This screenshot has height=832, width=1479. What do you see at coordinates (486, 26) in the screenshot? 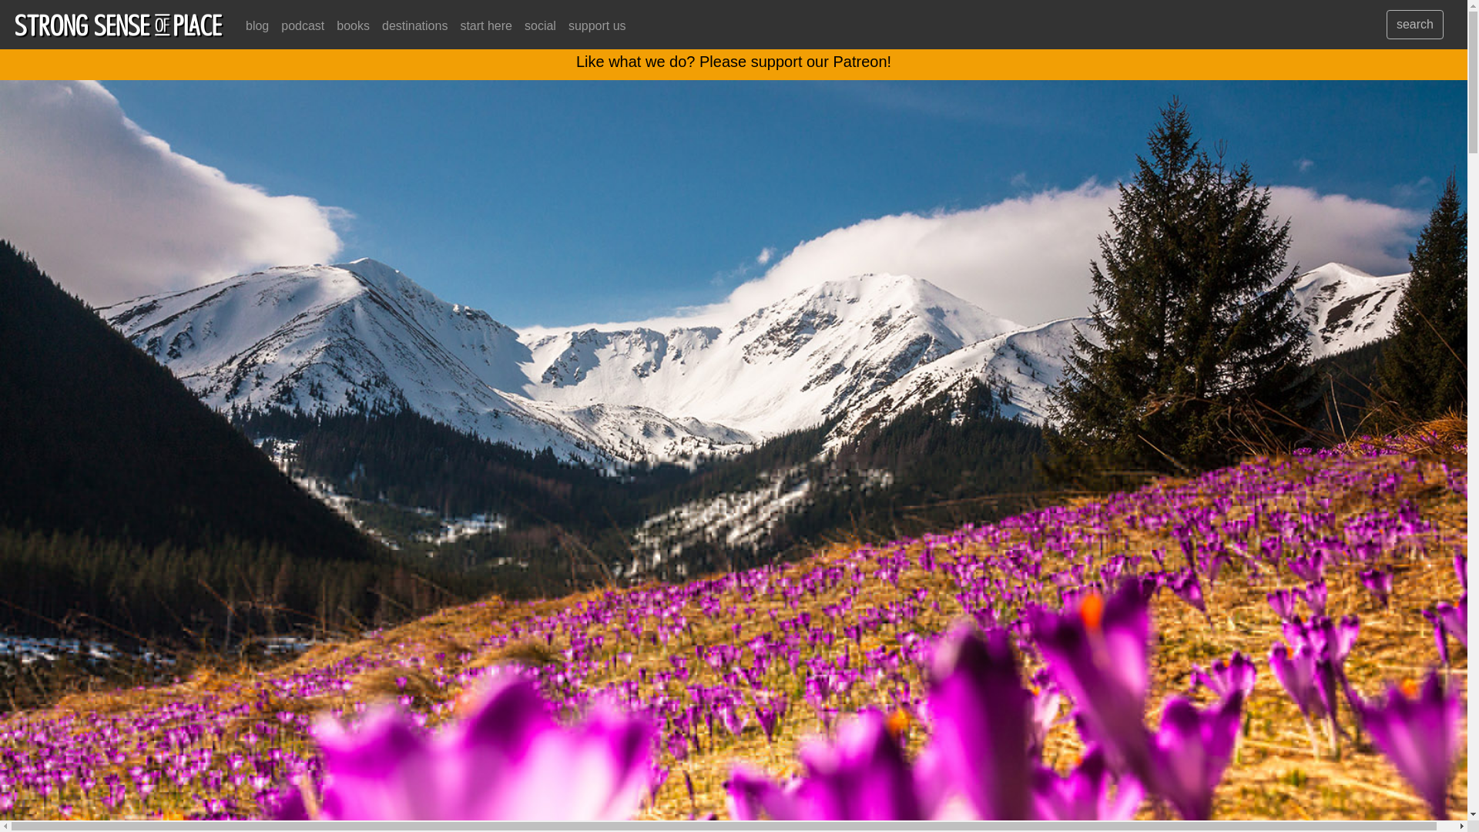
I see `start here` at bounding box center [486, 26].